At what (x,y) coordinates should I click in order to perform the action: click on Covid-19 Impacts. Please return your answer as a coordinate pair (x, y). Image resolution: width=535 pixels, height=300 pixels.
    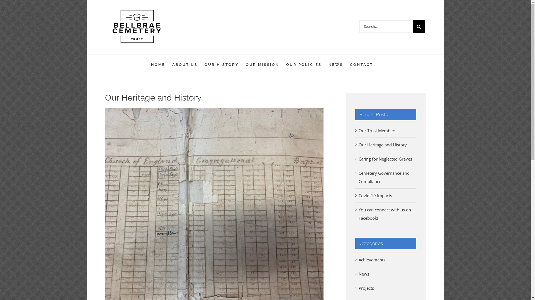
    Looking at the image, I should click on (375, 196).